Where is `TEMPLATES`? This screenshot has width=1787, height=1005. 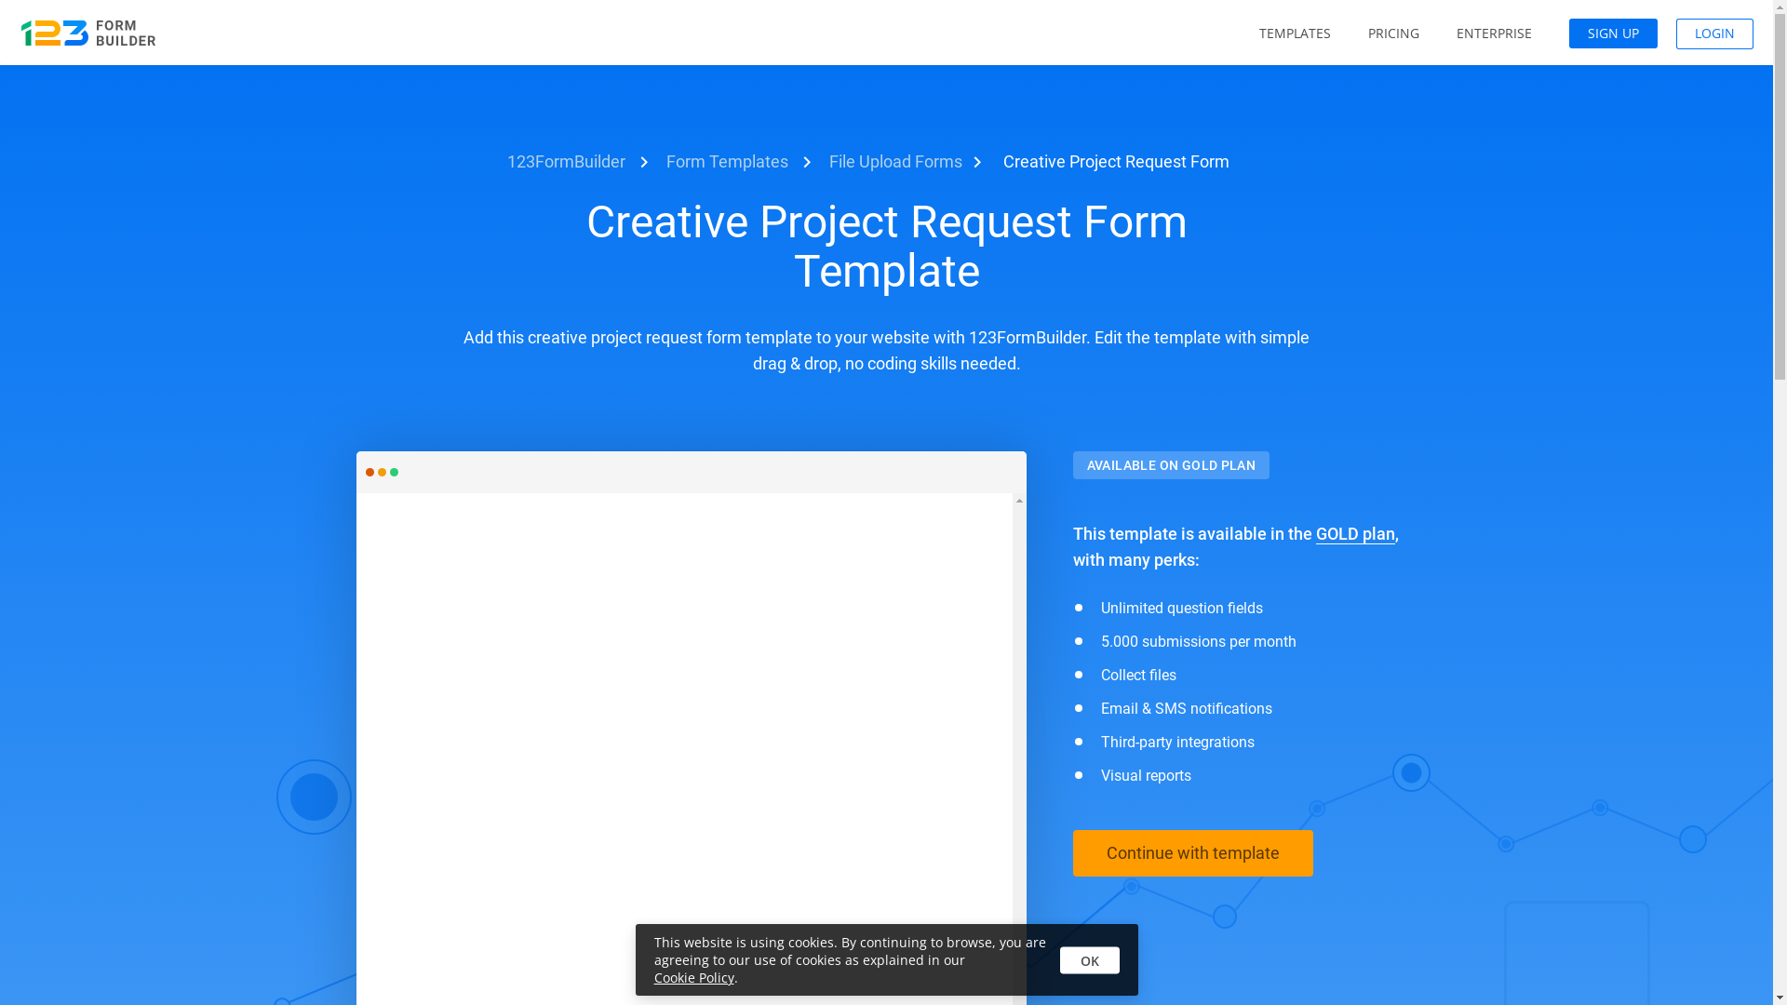 TEMPLATES is located at coordinates (1296, 33).